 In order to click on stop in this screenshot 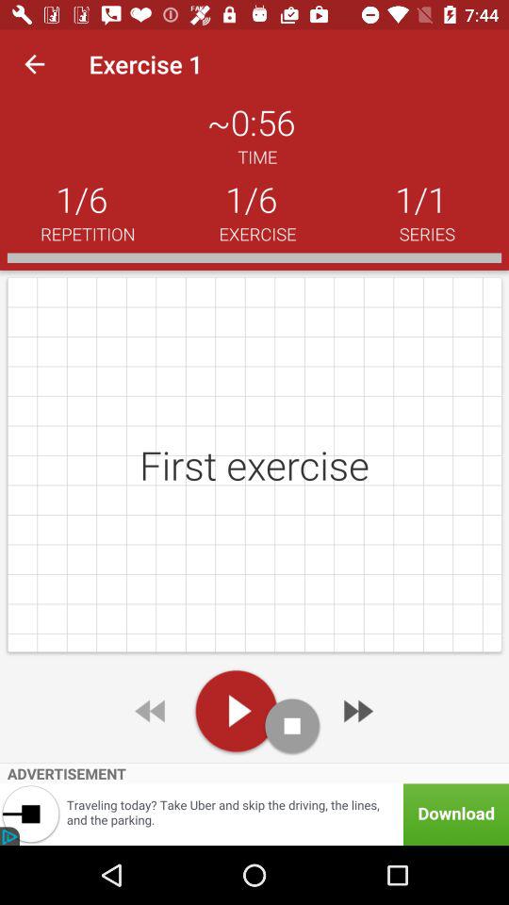, I will do `click(292, 726)`.